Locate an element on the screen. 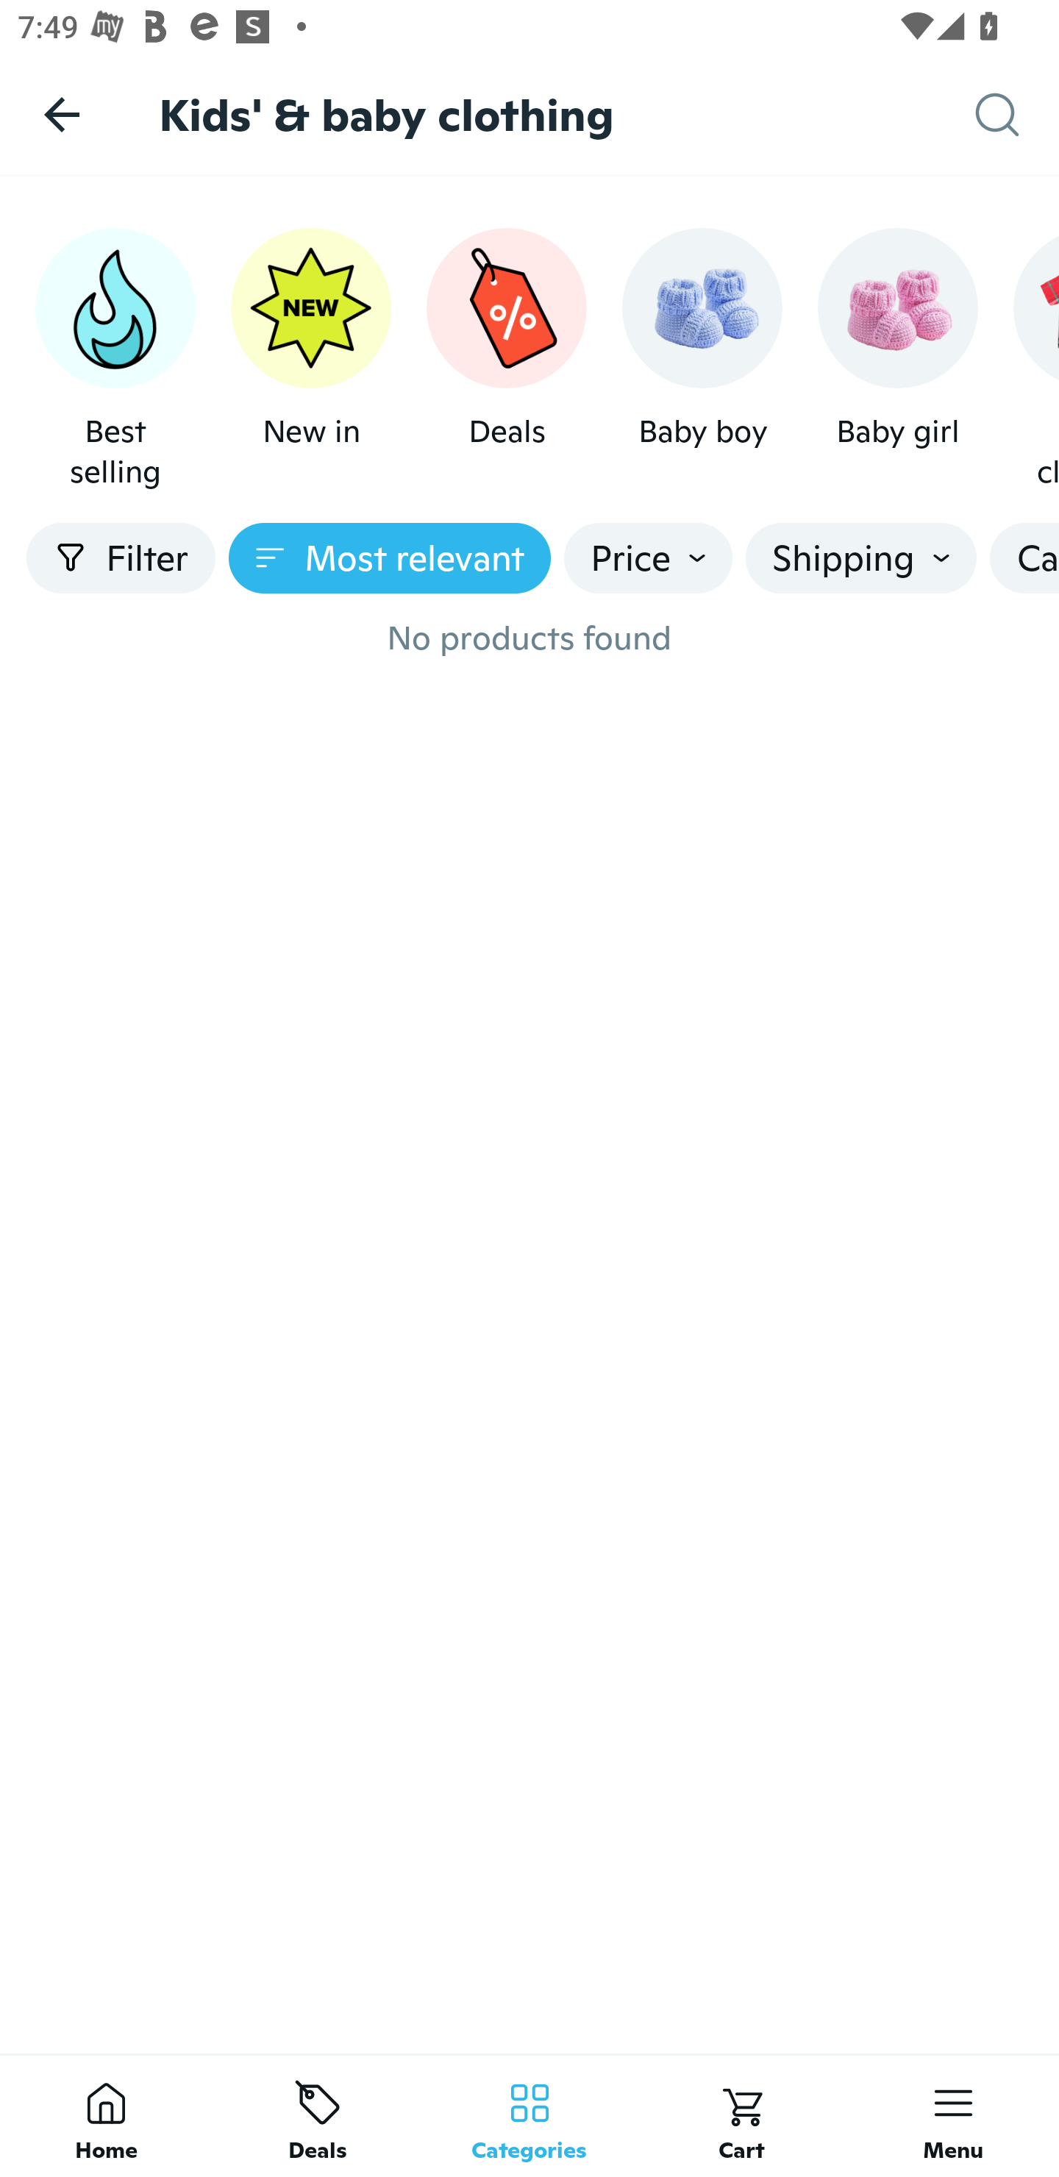 The width and height of the screenshot is (1059, 2177). Best selling is located at coordinates (115, 360).